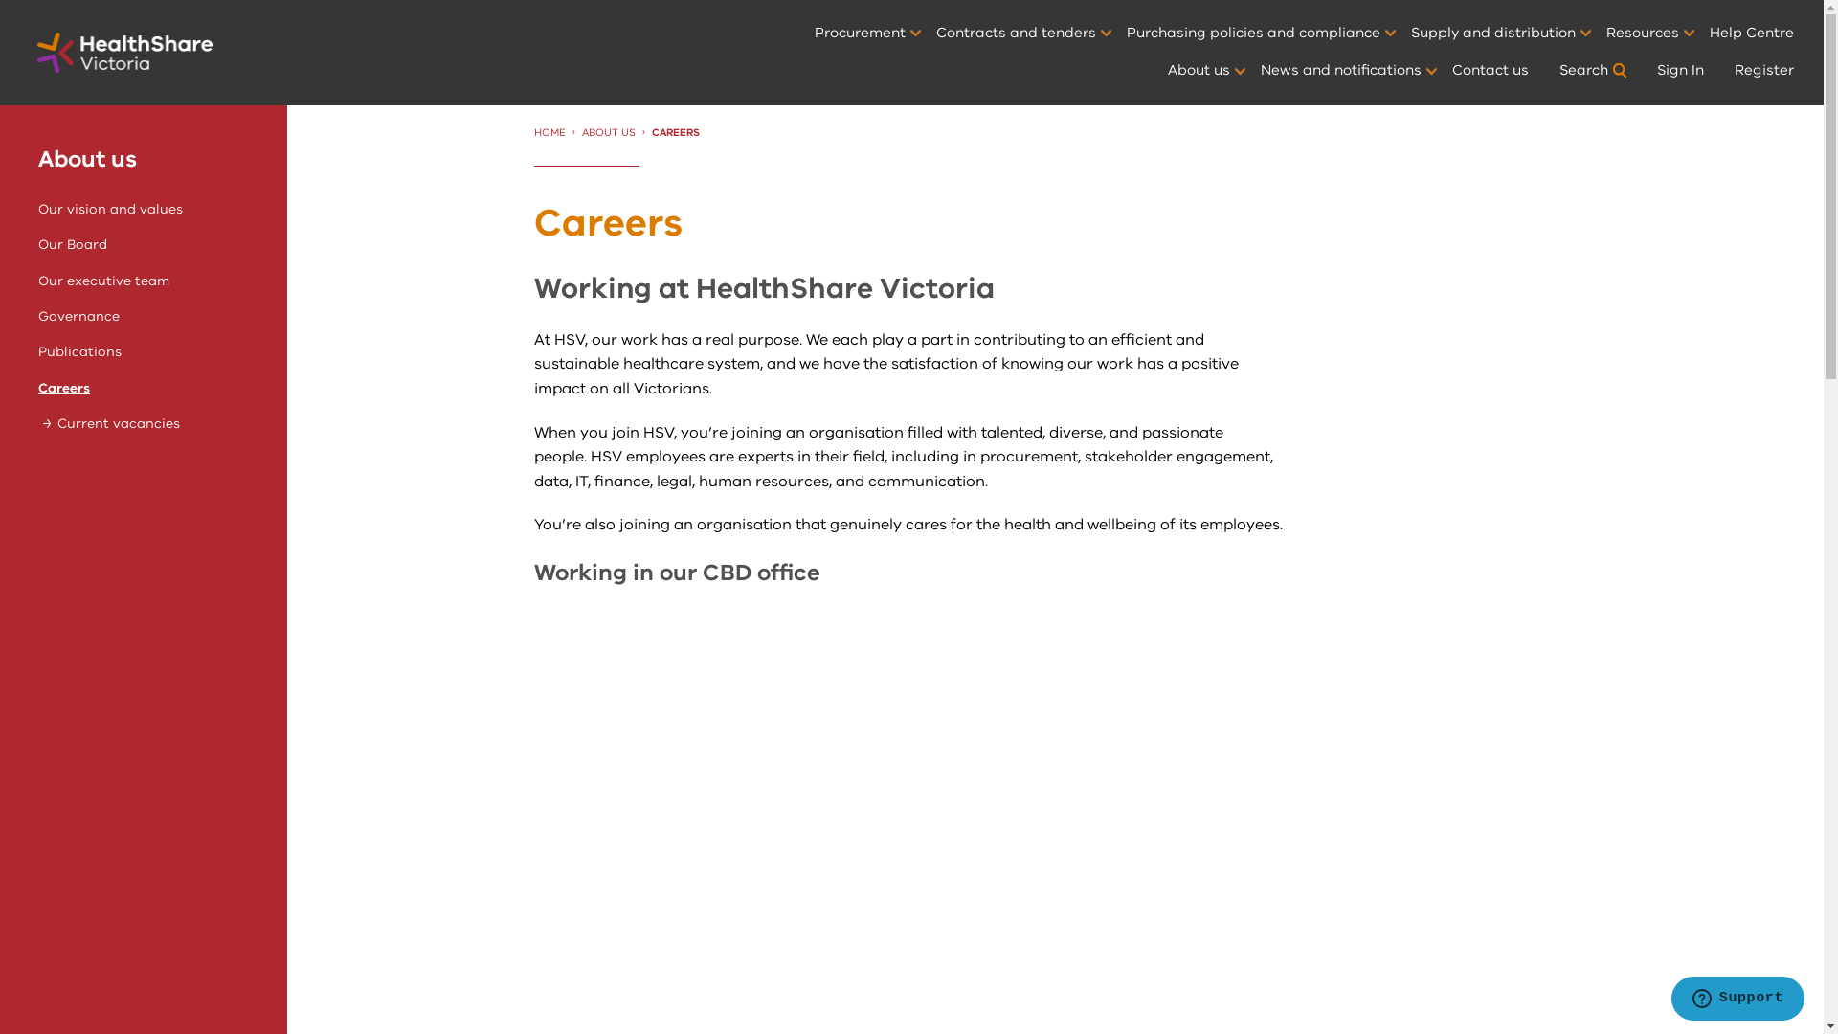 The image size is (1838, 1034). What do you see at coordinates (1017, 34) in the screenshot?
I see `Contracts and tenders` at bounding box center [1017, 34].